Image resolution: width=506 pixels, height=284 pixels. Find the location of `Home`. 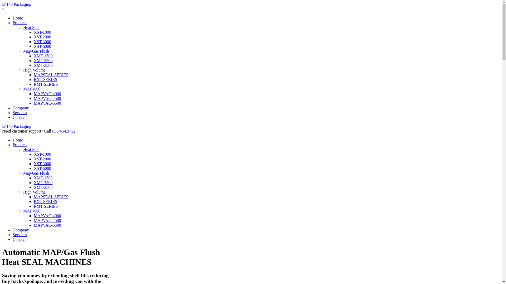

Home is located at coordinates (18, 18).